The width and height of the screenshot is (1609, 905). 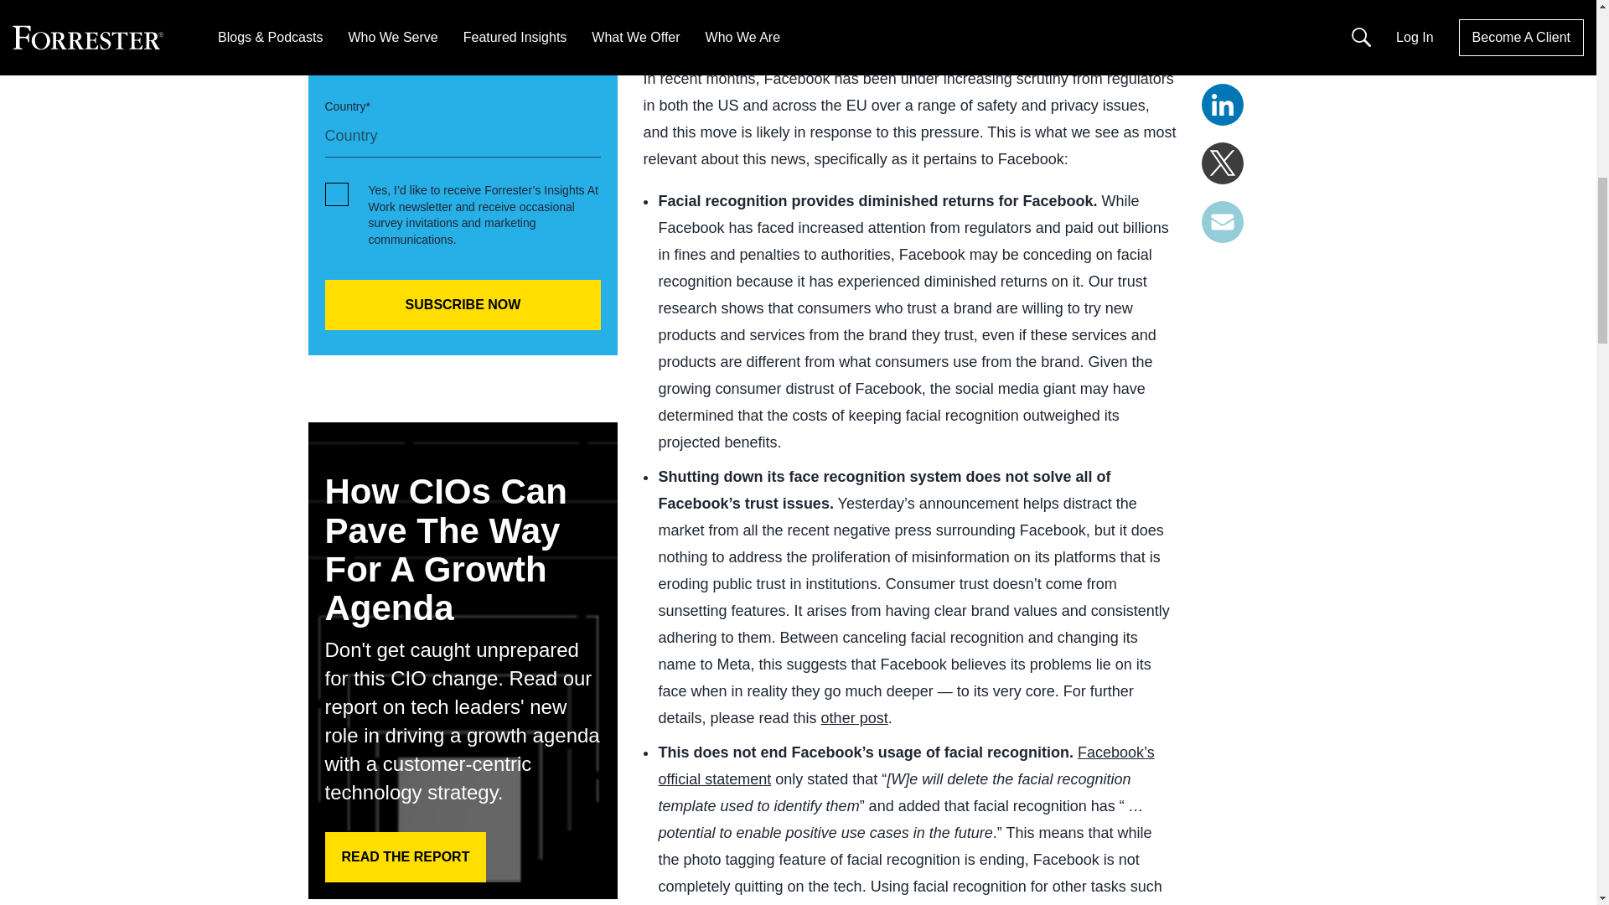 I want to click on Subscribe Now, so click(x=463, y=305).